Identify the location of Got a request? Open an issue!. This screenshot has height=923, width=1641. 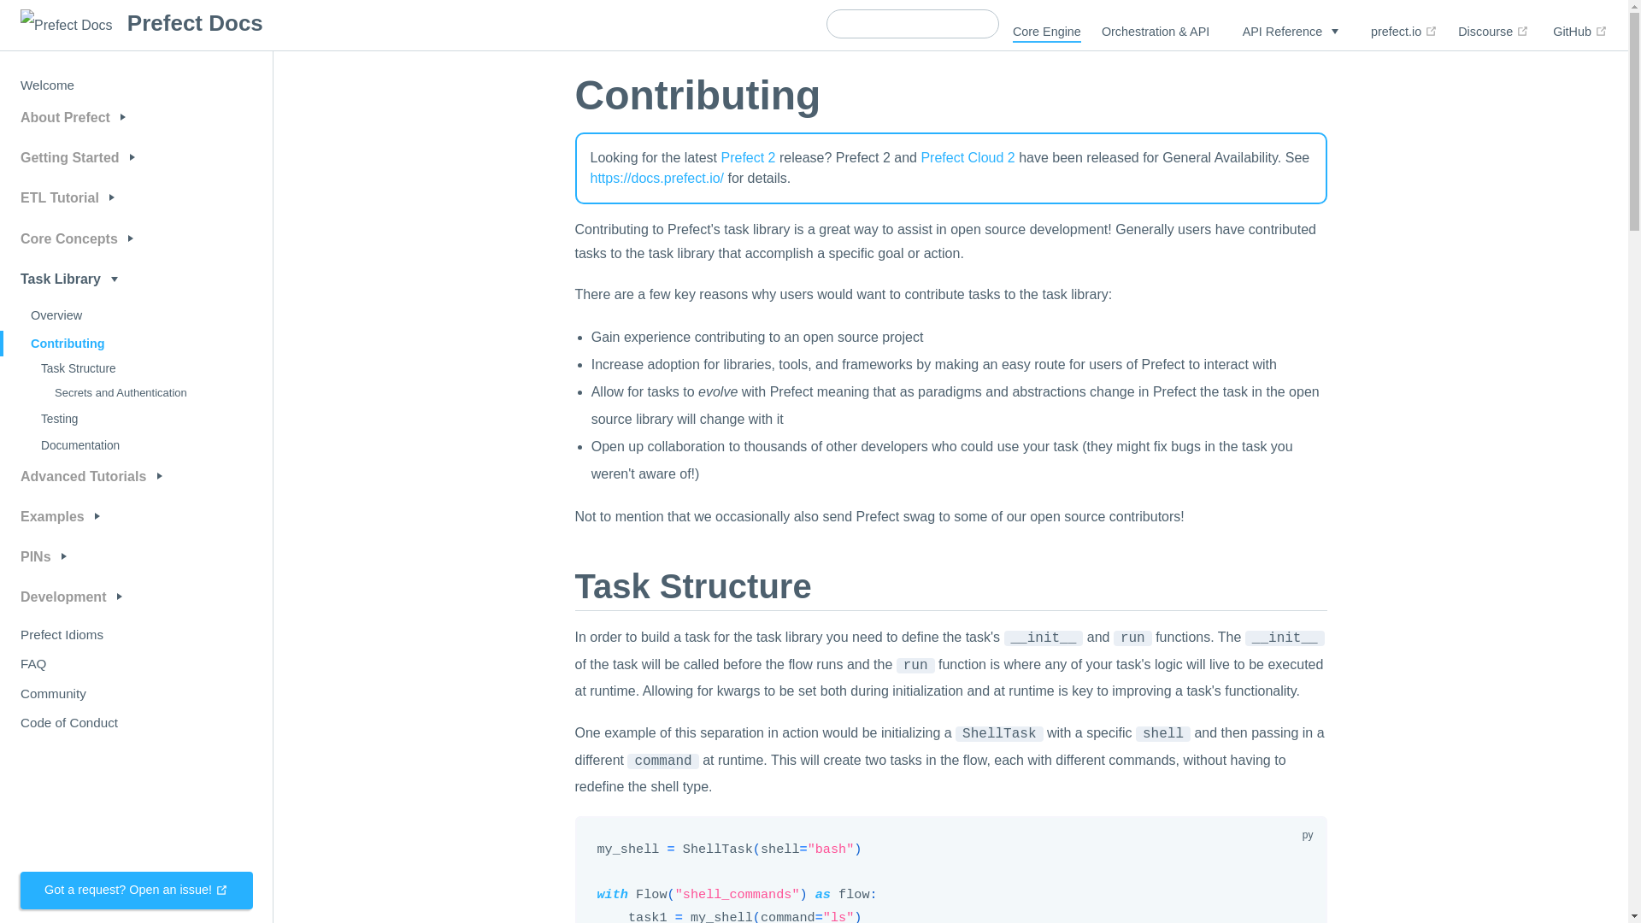
(136, 890).